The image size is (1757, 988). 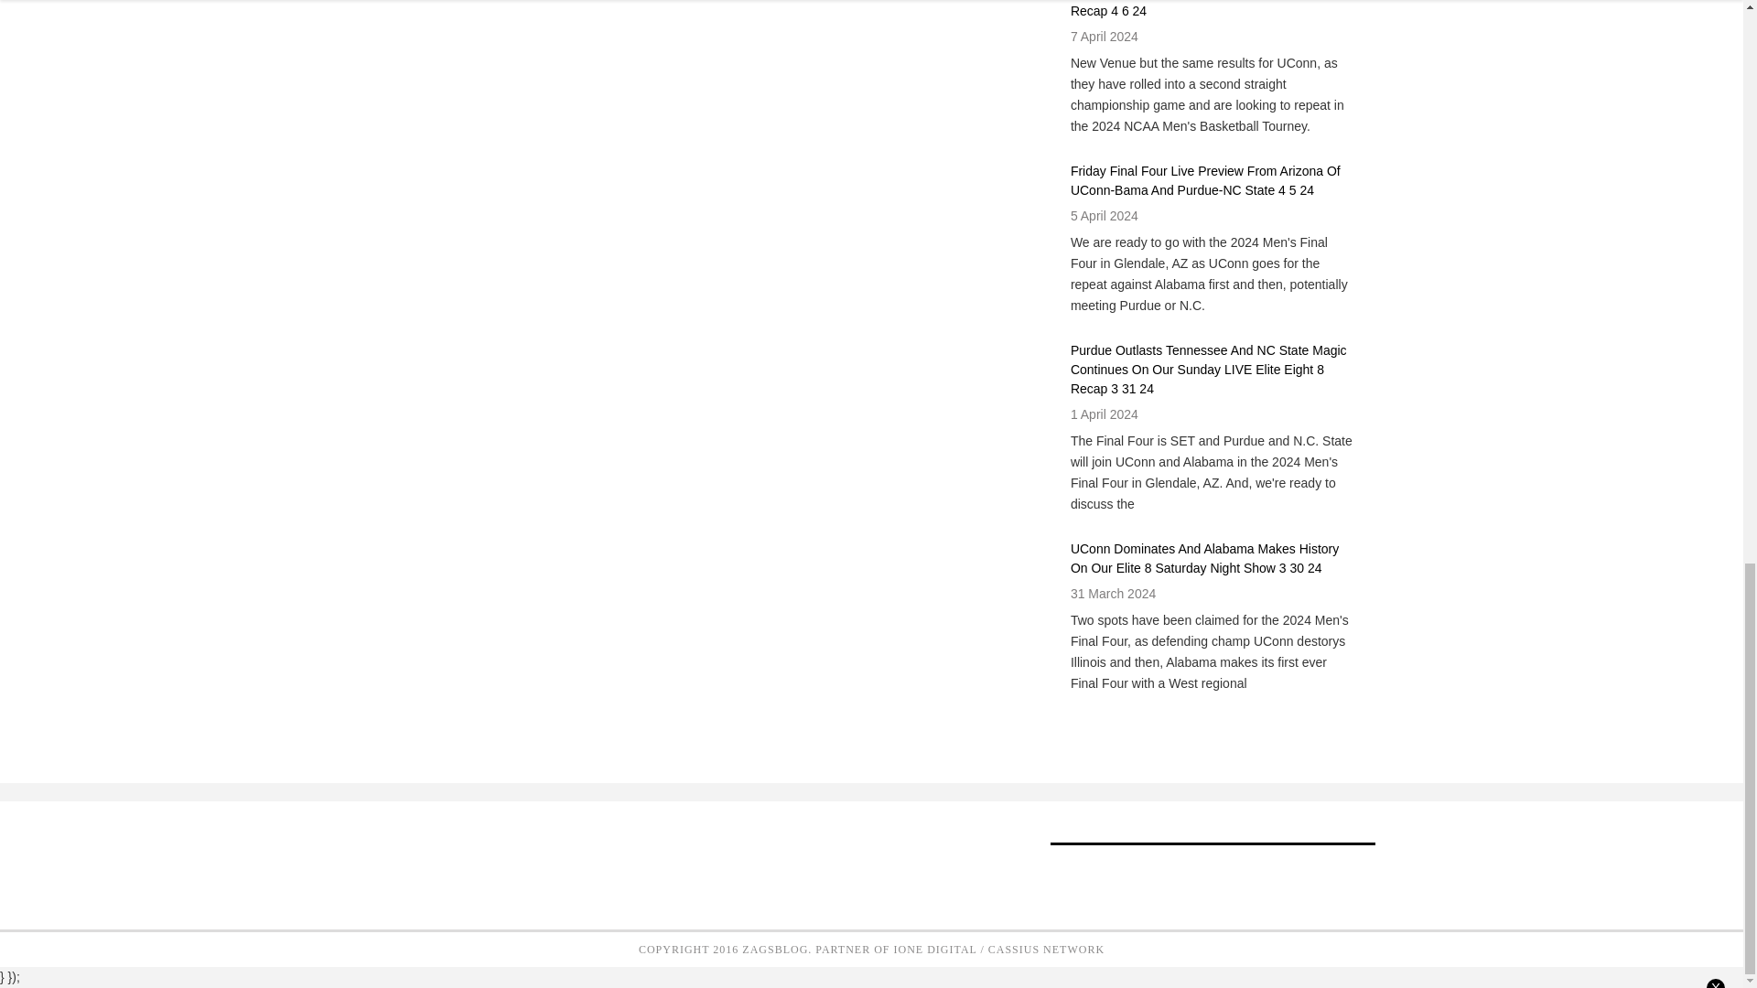 What do you see at coordinates (1104, 37) in the screenshot?
I see `7 April 2024, 4:00 am UTC` at bounding box center [1104, 37].